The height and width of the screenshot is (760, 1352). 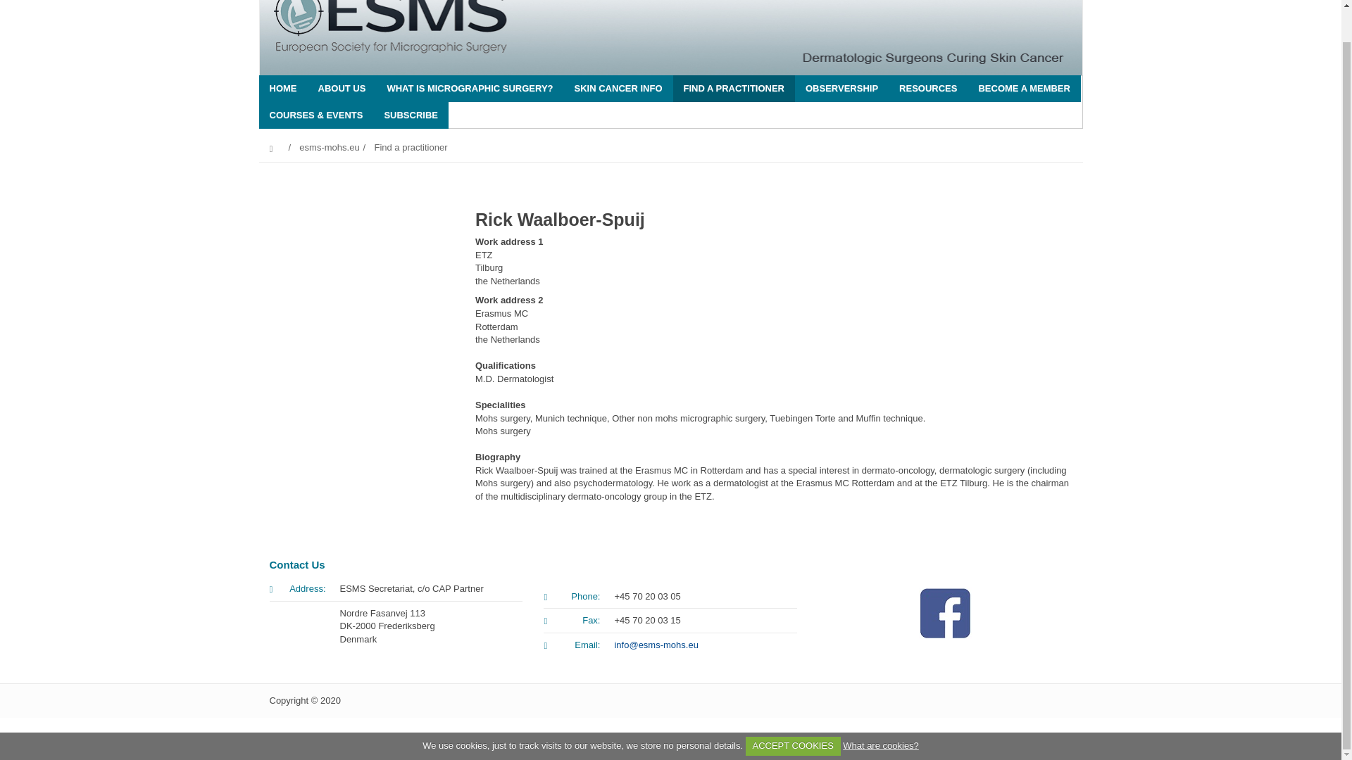 I want to click on Find a practitioner, so click(x=734, y=88).